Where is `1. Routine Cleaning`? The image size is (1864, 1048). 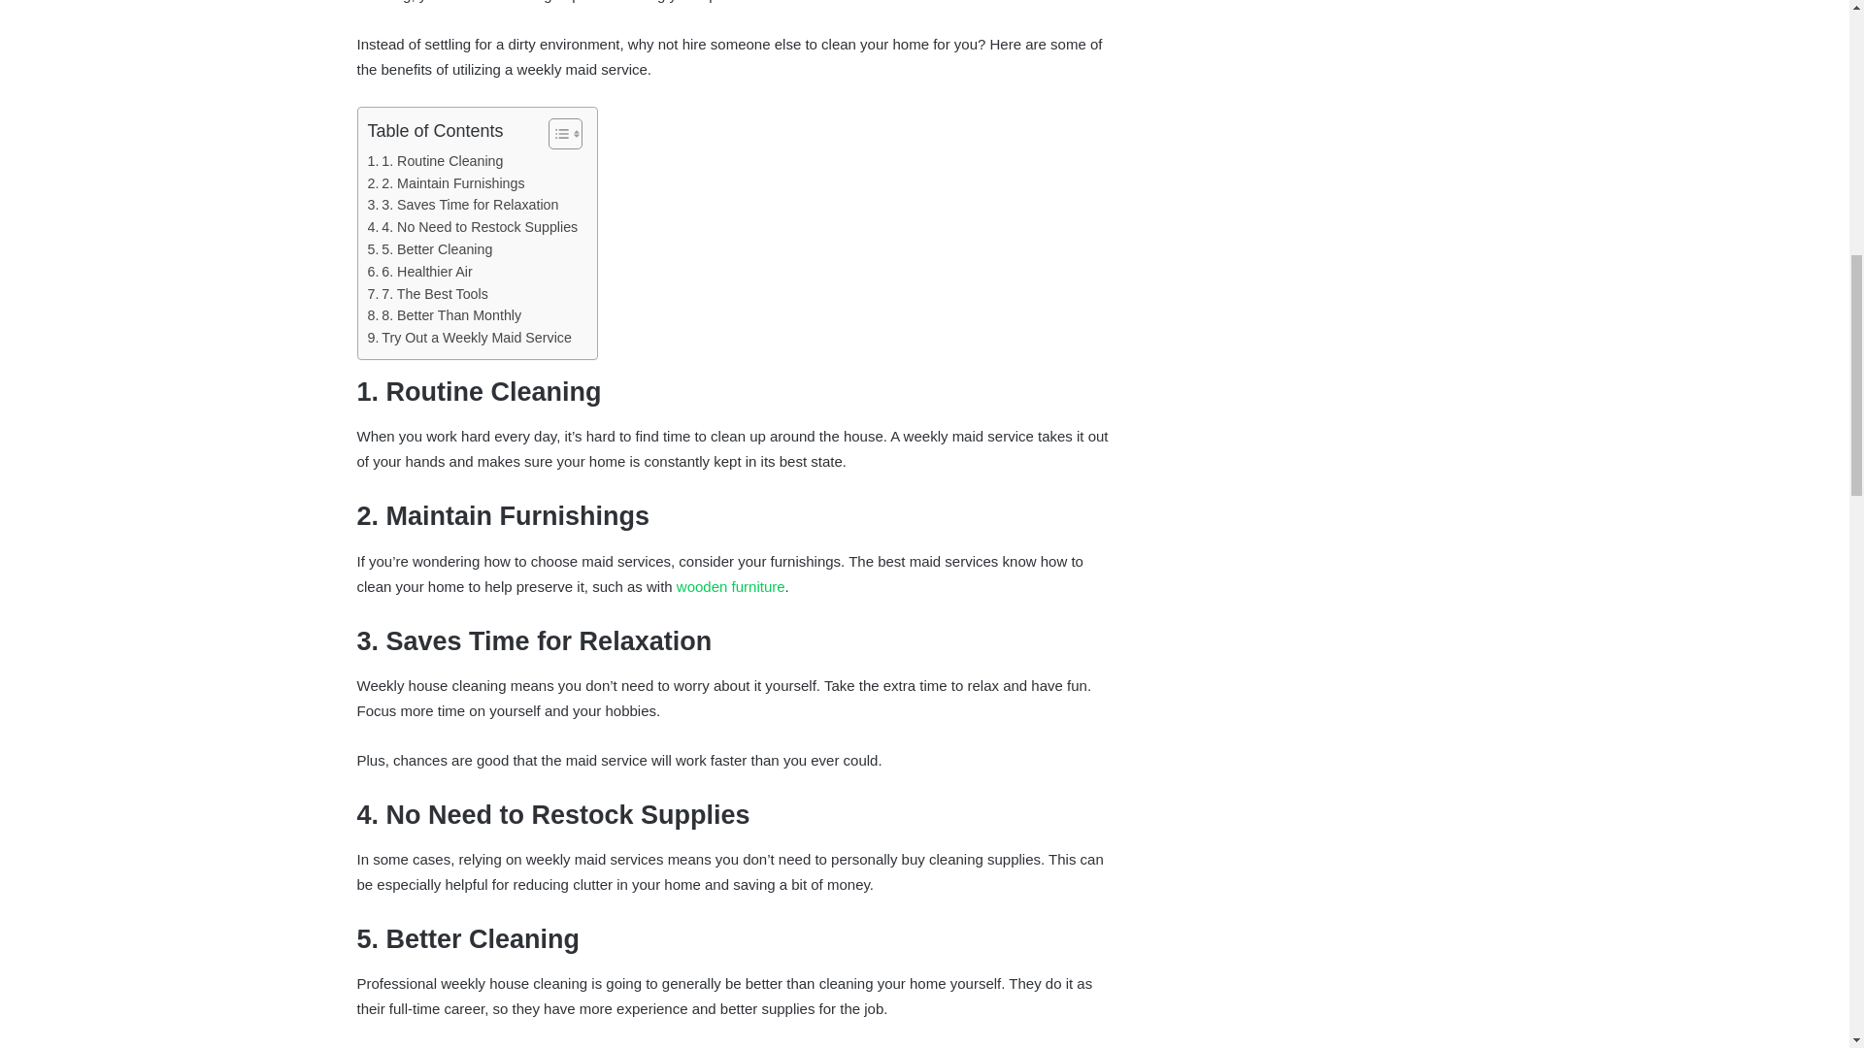 1. Routine Cleaning is located at coordinates (435, 161).